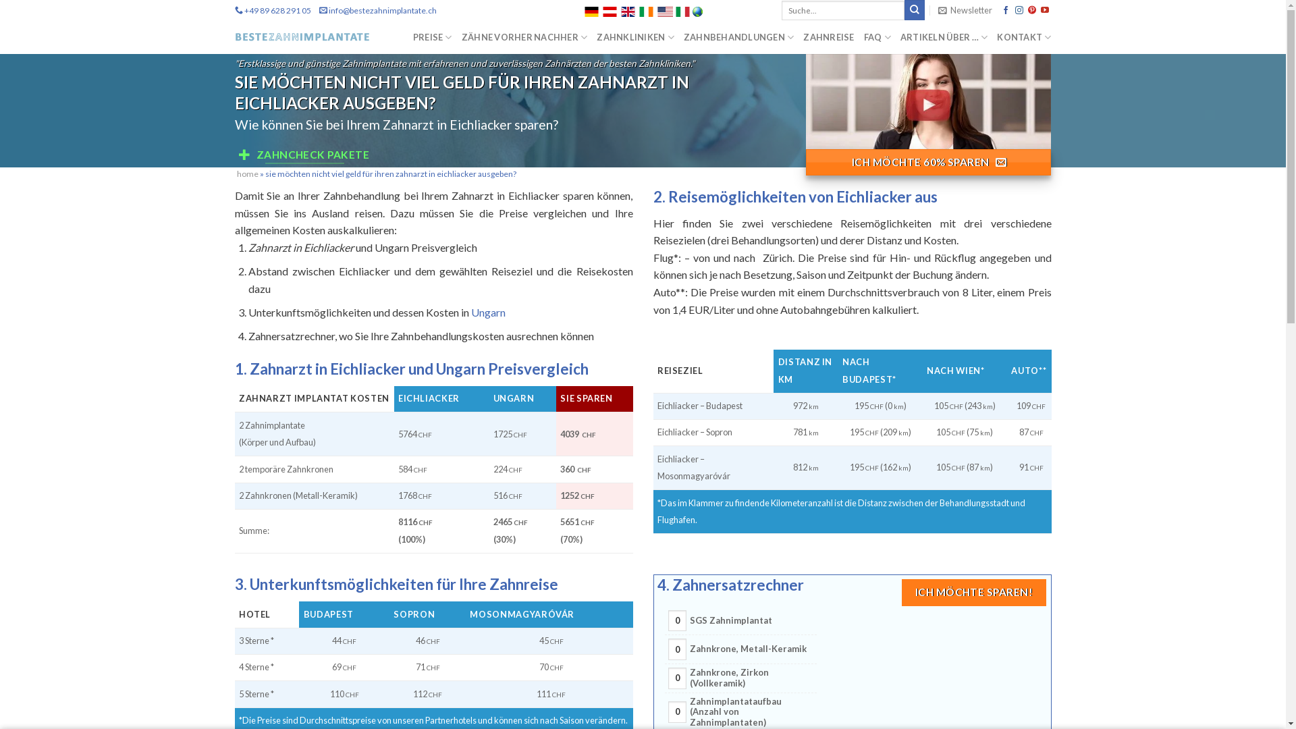  Describe the element at coordinates (591, 12) in the screenshot. I see `Zahnimplantate deutsche Webseite` at that location.